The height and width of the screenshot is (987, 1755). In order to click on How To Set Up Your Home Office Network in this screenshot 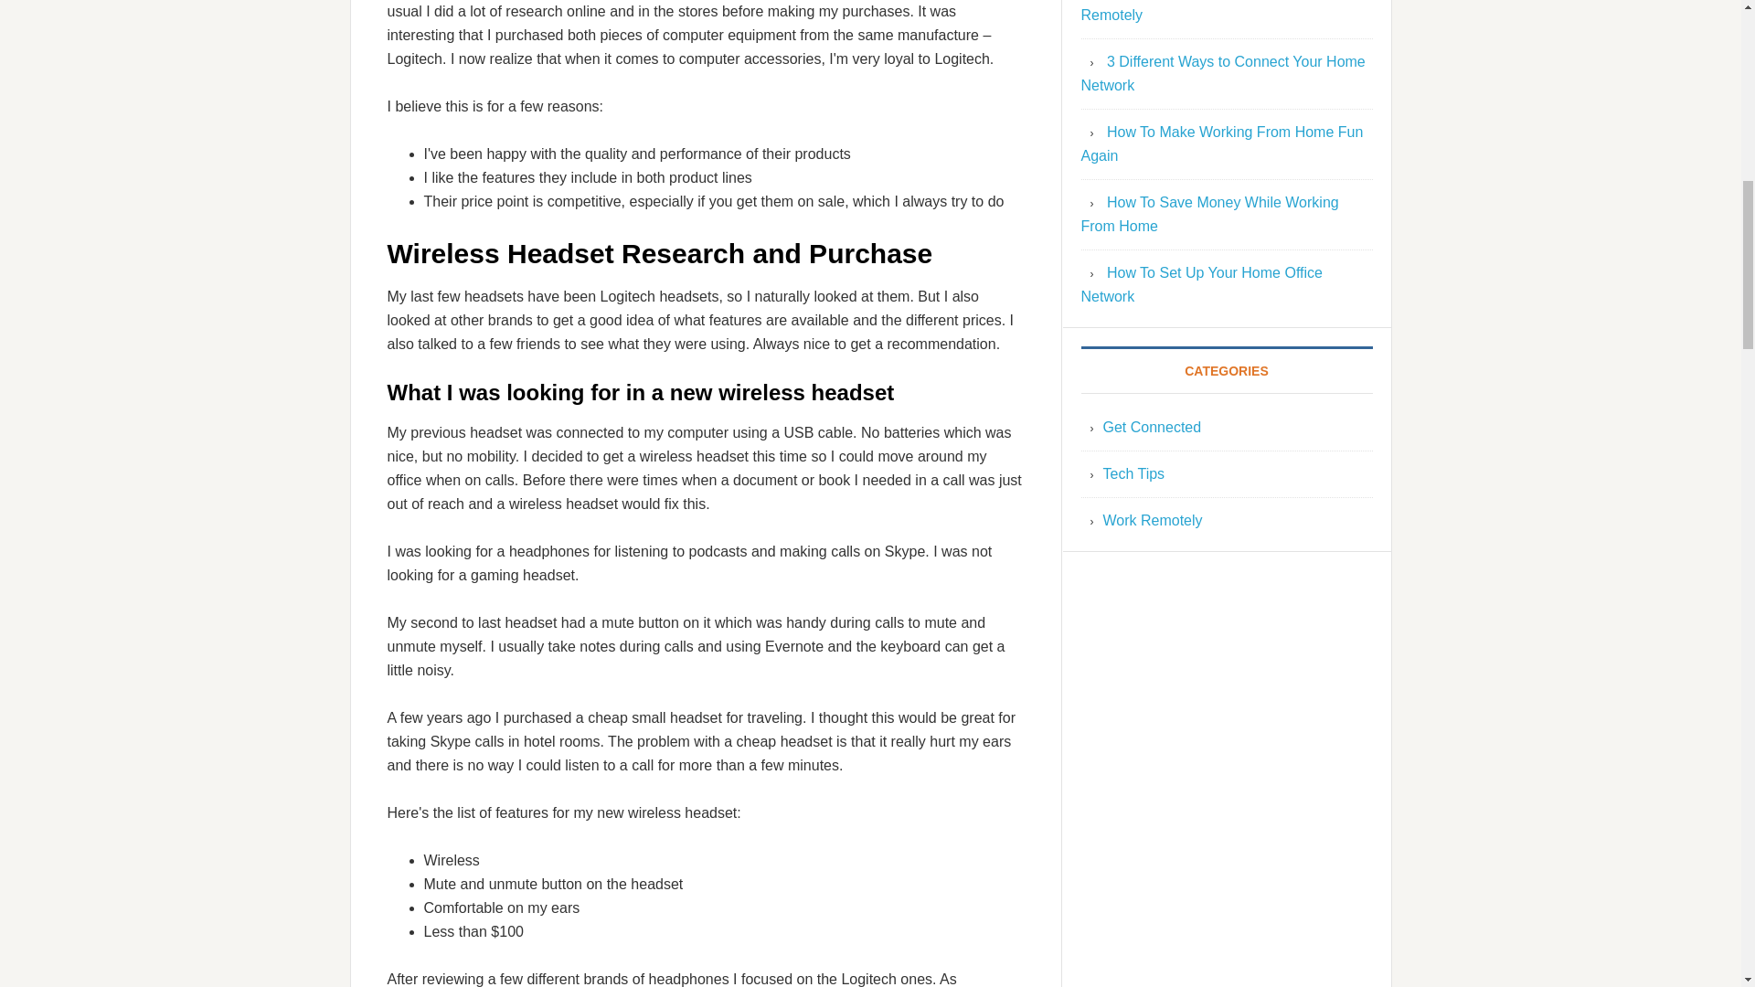, I will do `click(1201, 284)`.